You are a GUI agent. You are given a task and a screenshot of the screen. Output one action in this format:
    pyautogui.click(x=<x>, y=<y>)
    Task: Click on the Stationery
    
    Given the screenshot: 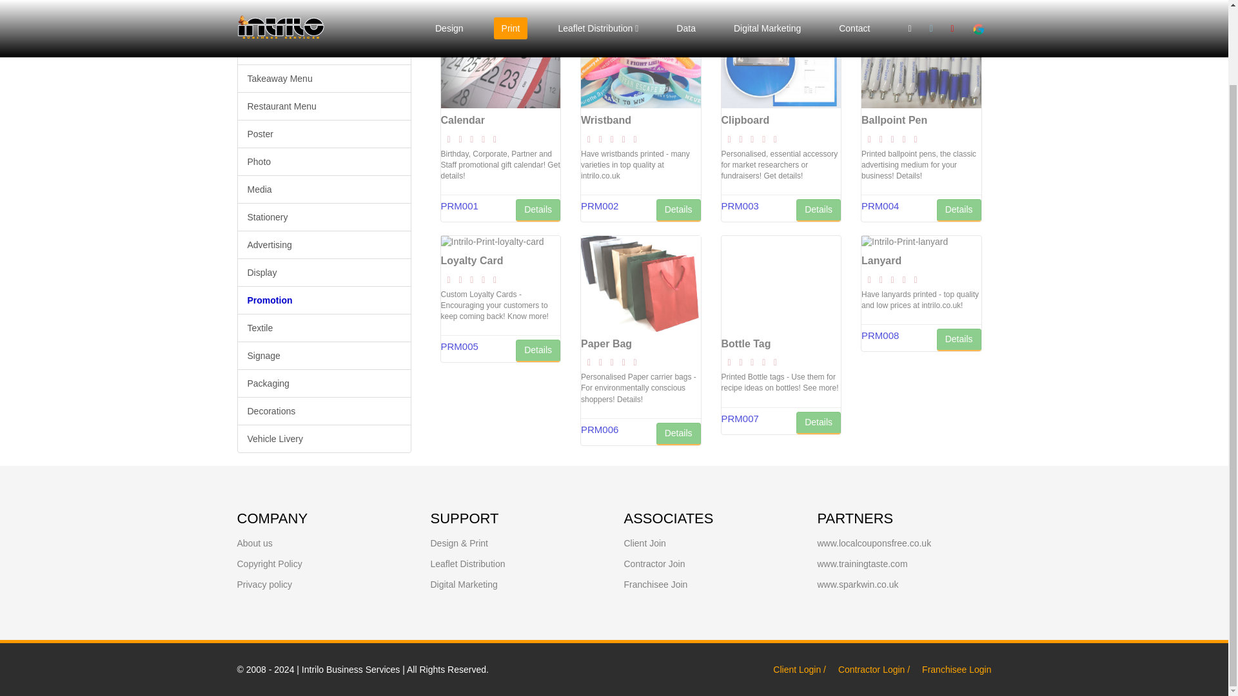 What is the action you would take?
    pyautogui.click(x=324, y=217)
    